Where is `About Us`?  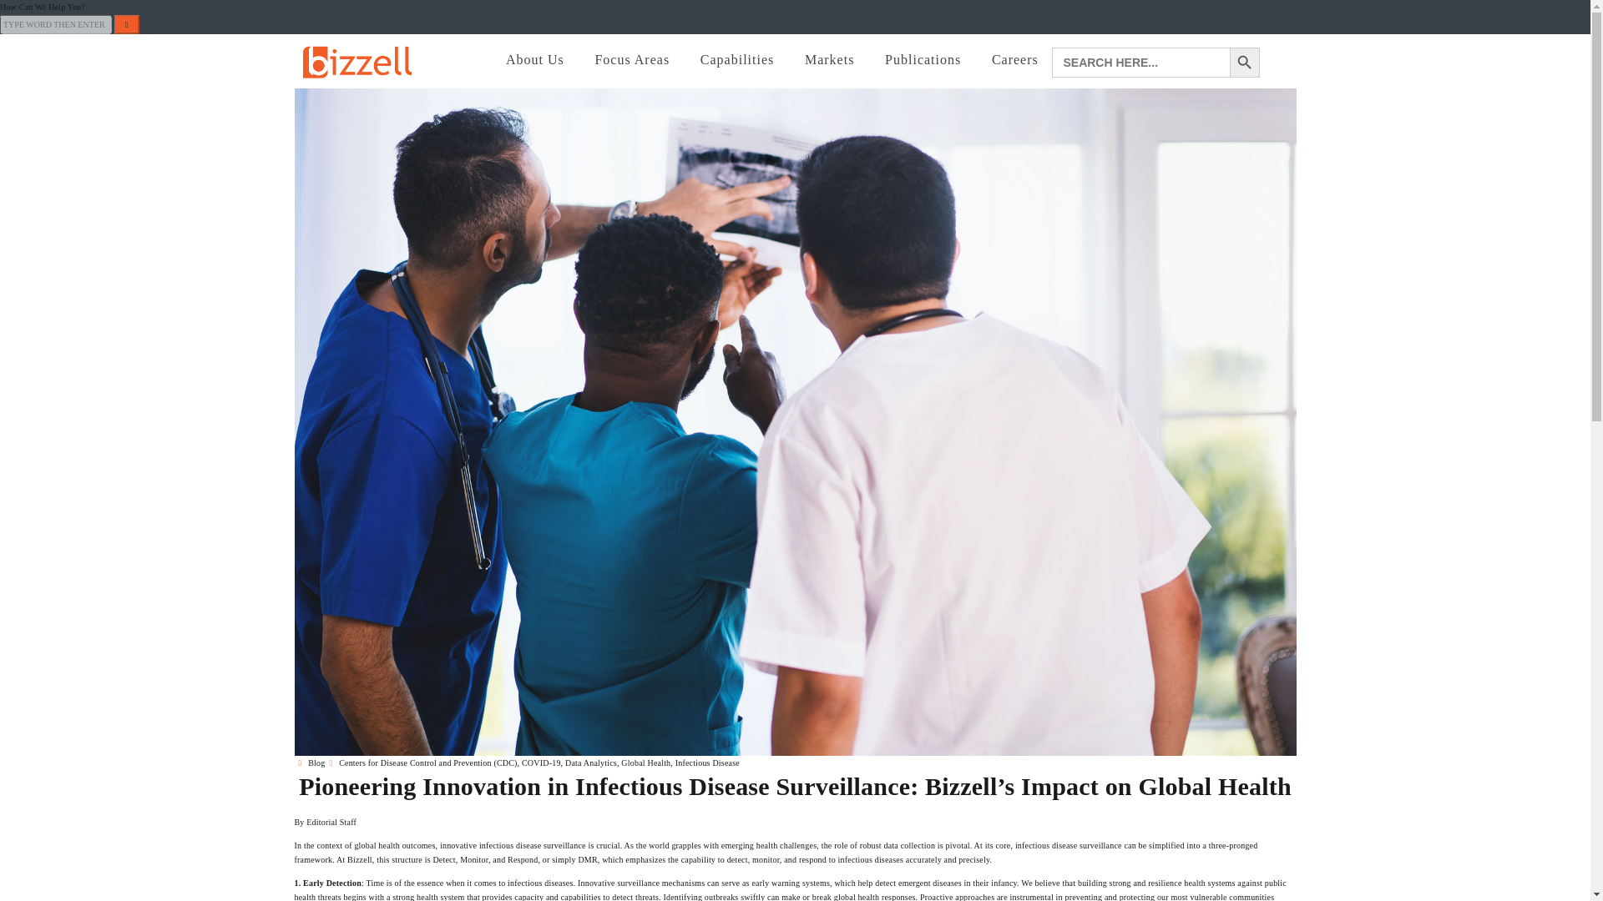
About Us is located at coordinates (532, 58).